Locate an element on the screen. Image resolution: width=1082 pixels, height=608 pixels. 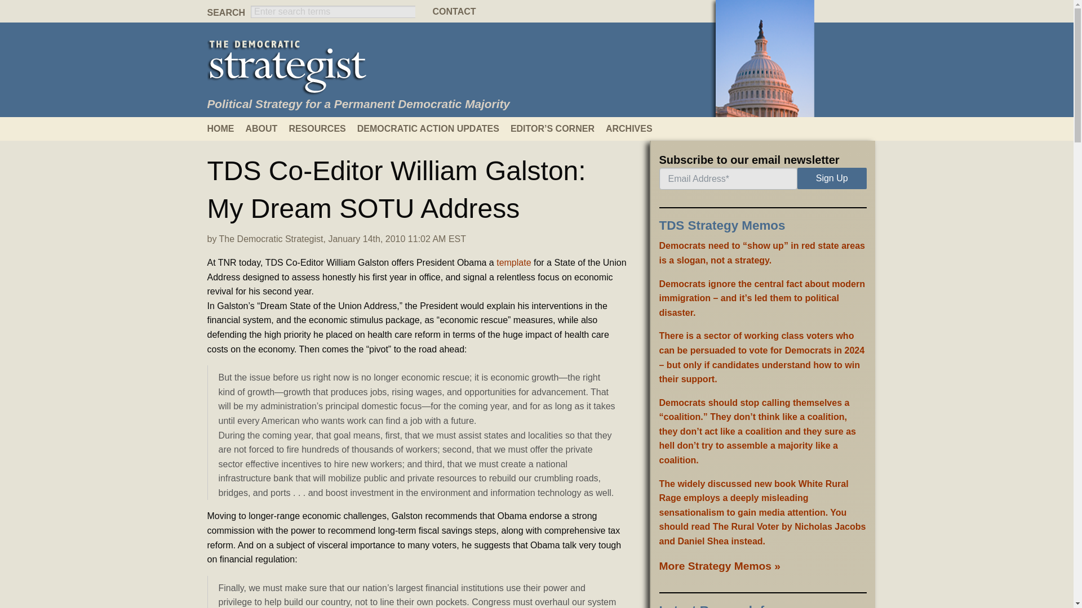
The Democratic Strategist is located at coordinates (272, 239).